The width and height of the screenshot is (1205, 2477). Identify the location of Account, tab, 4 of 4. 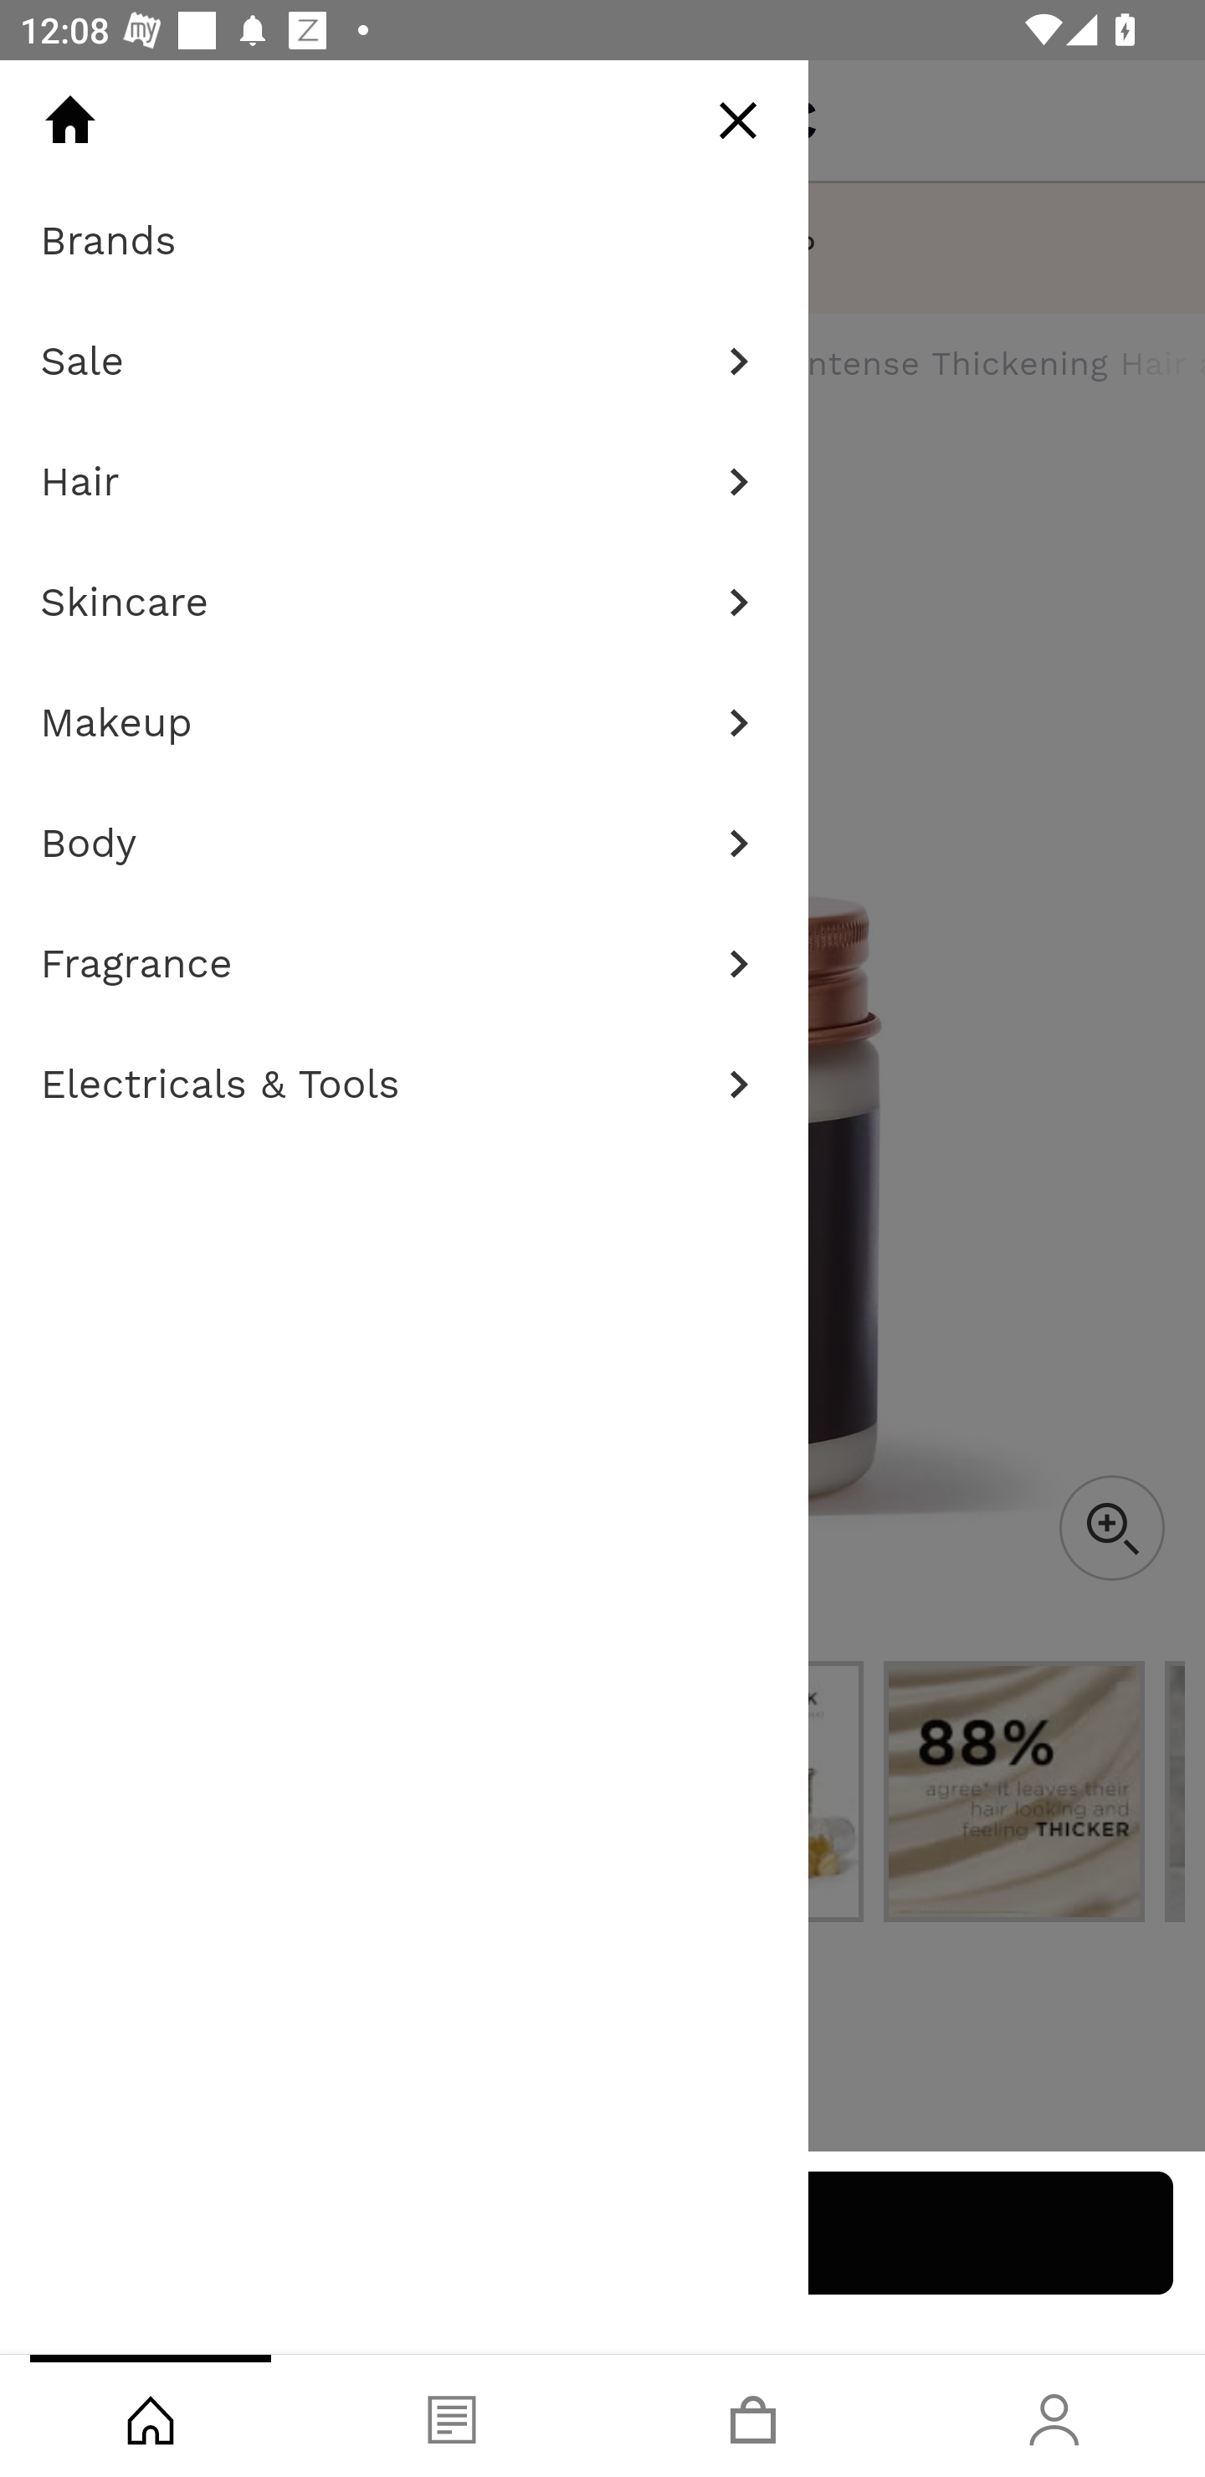
(1054, 2416).